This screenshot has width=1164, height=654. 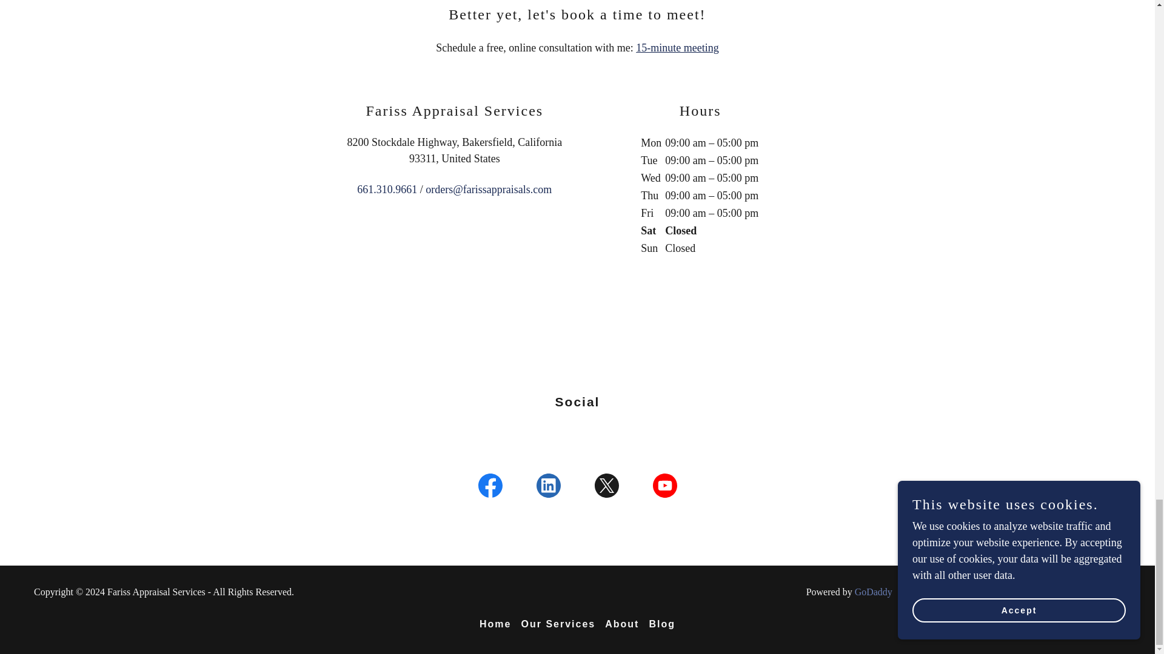 I want to click on Blog, so click(x=661, y=624).